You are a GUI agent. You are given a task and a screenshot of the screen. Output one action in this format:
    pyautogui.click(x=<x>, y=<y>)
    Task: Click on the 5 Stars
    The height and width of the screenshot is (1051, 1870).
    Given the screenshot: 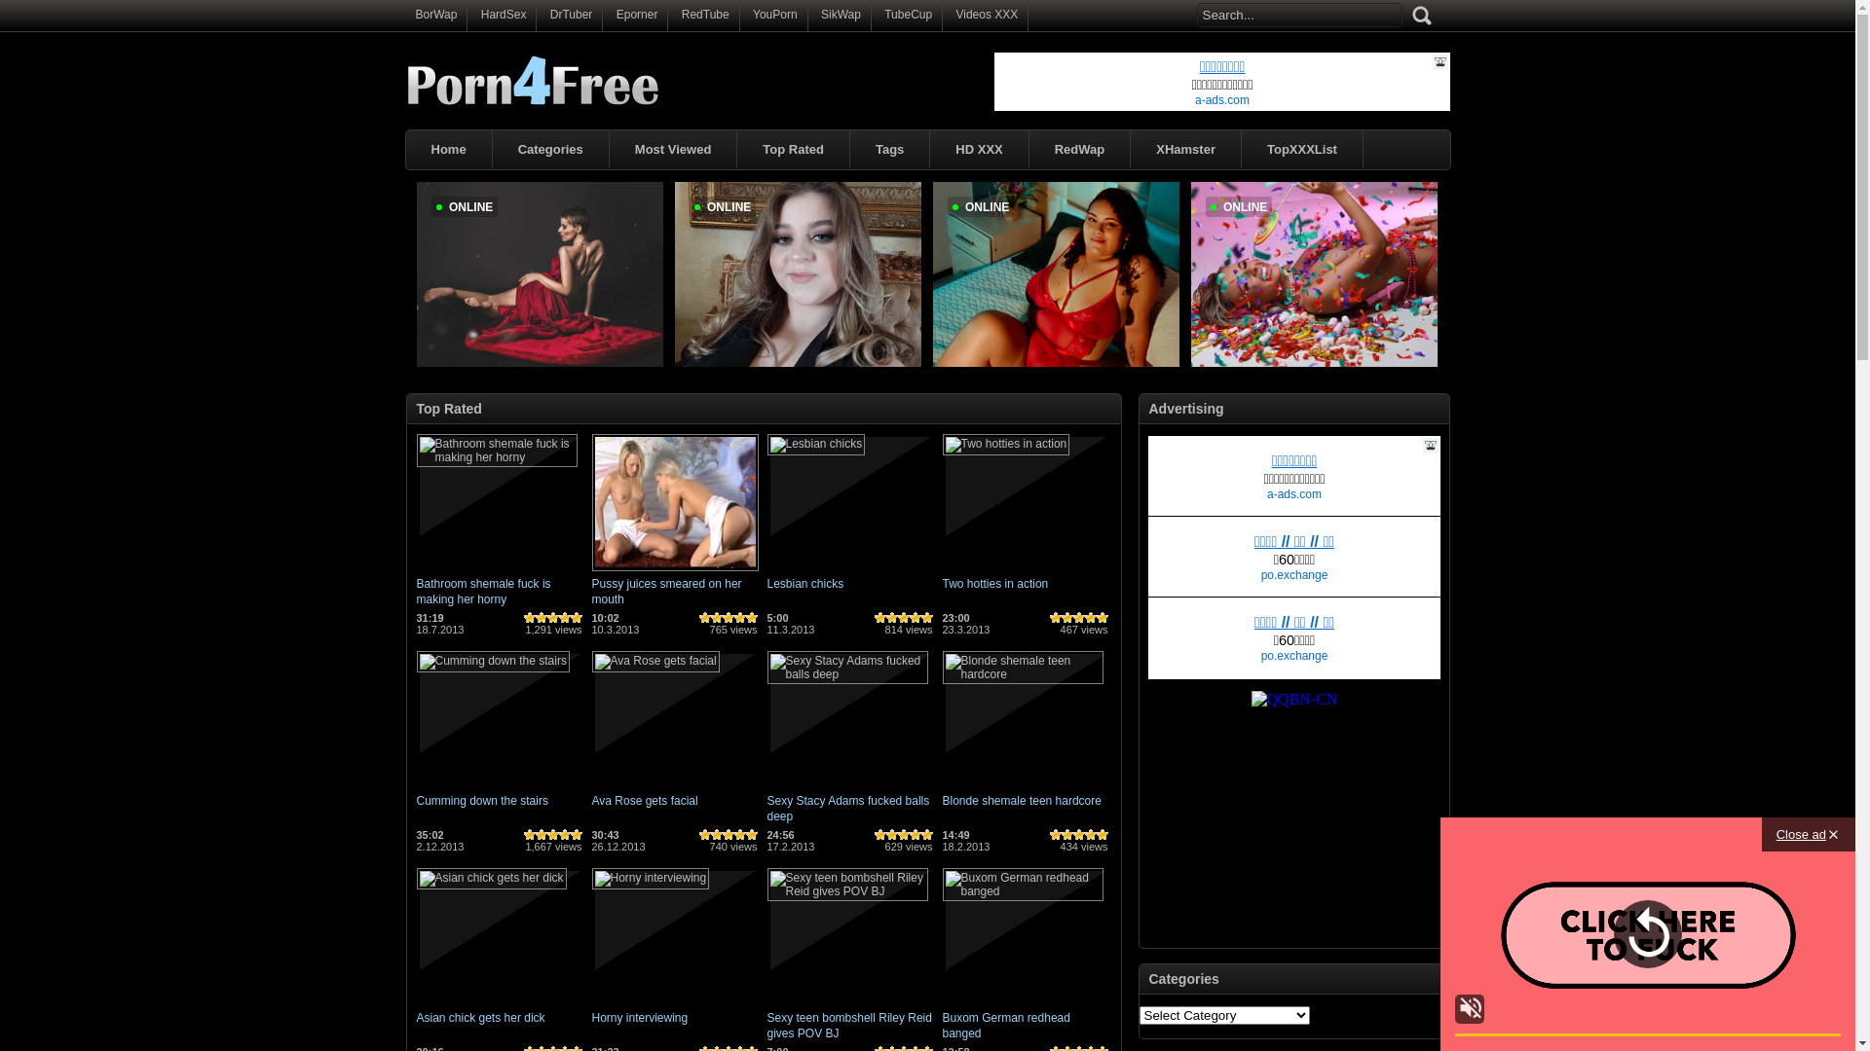 What is the action you would take?
    pyautogui.click(x=927, y=835)
    